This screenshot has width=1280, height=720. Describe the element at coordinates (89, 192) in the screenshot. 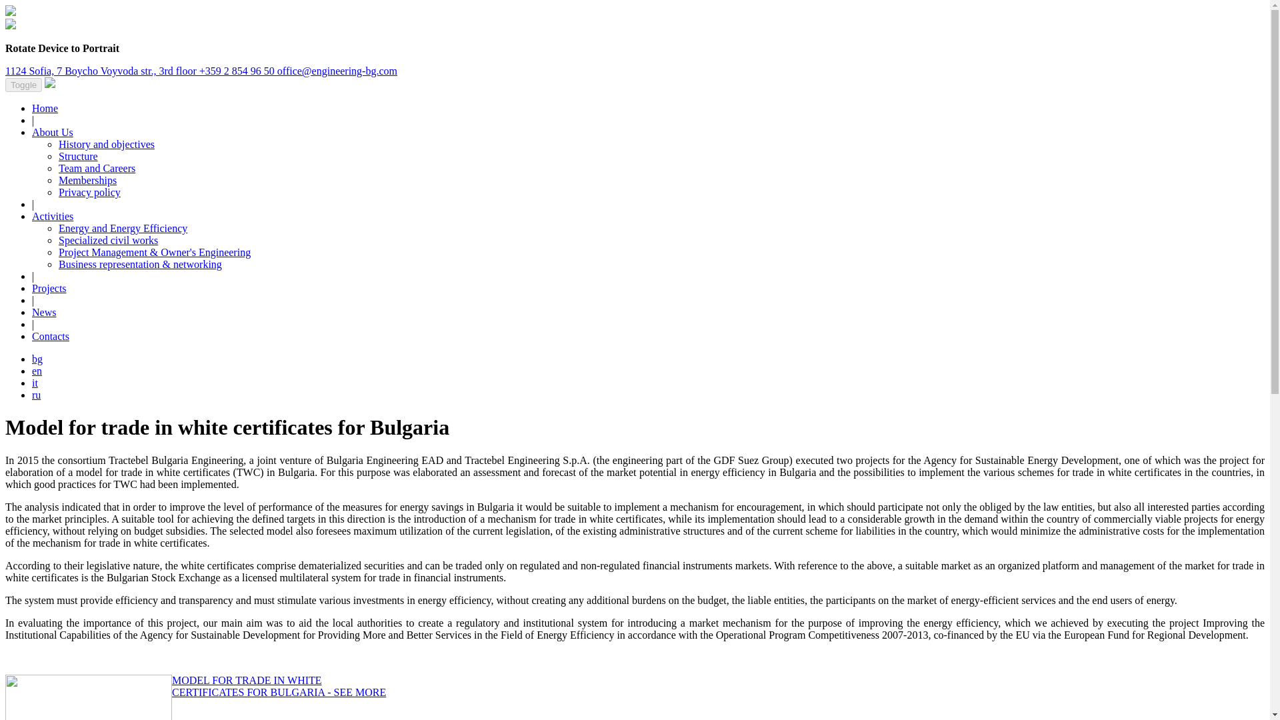

I see `Privacy policy` at that location.